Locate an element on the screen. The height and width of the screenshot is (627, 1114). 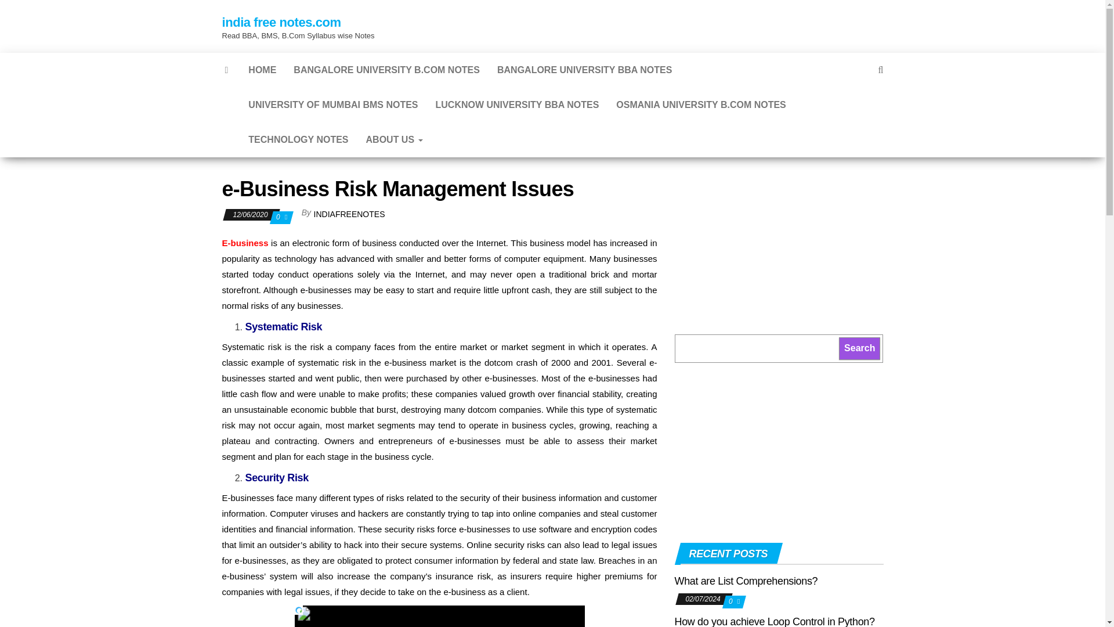
BANGALORE UNIVERSITY B.COM NOTES is located at coordinates (386, 70).